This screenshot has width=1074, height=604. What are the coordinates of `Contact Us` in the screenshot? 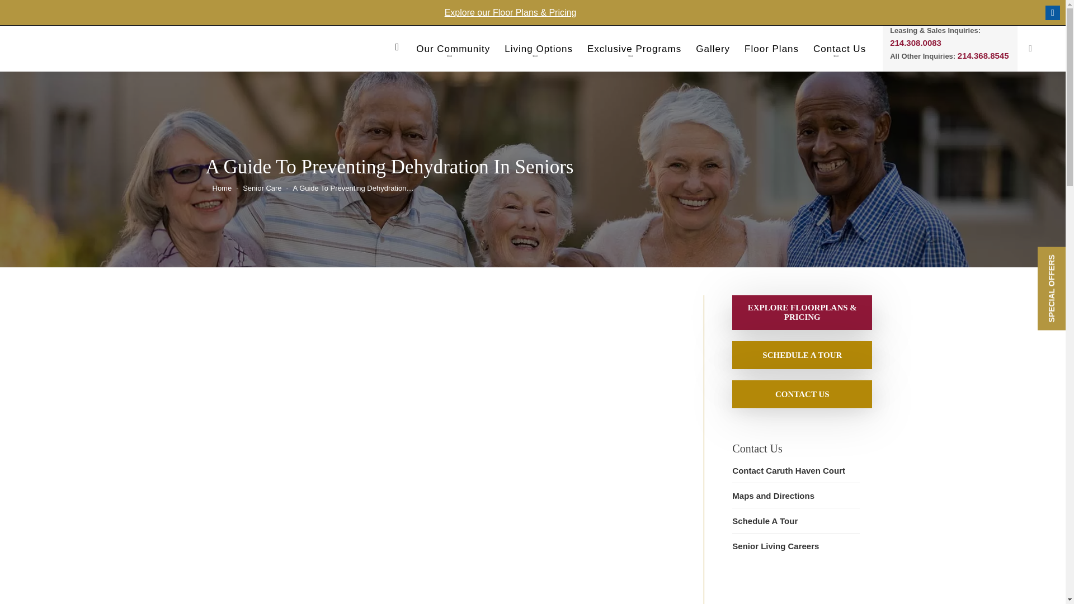 It's located at (802, 394).